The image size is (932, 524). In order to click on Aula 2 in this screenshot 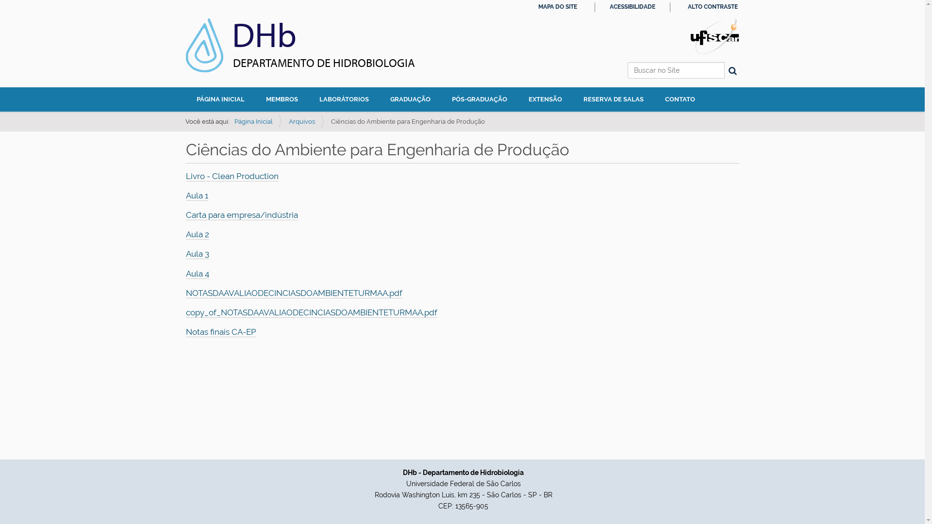, I will do `click(197, 235)`.